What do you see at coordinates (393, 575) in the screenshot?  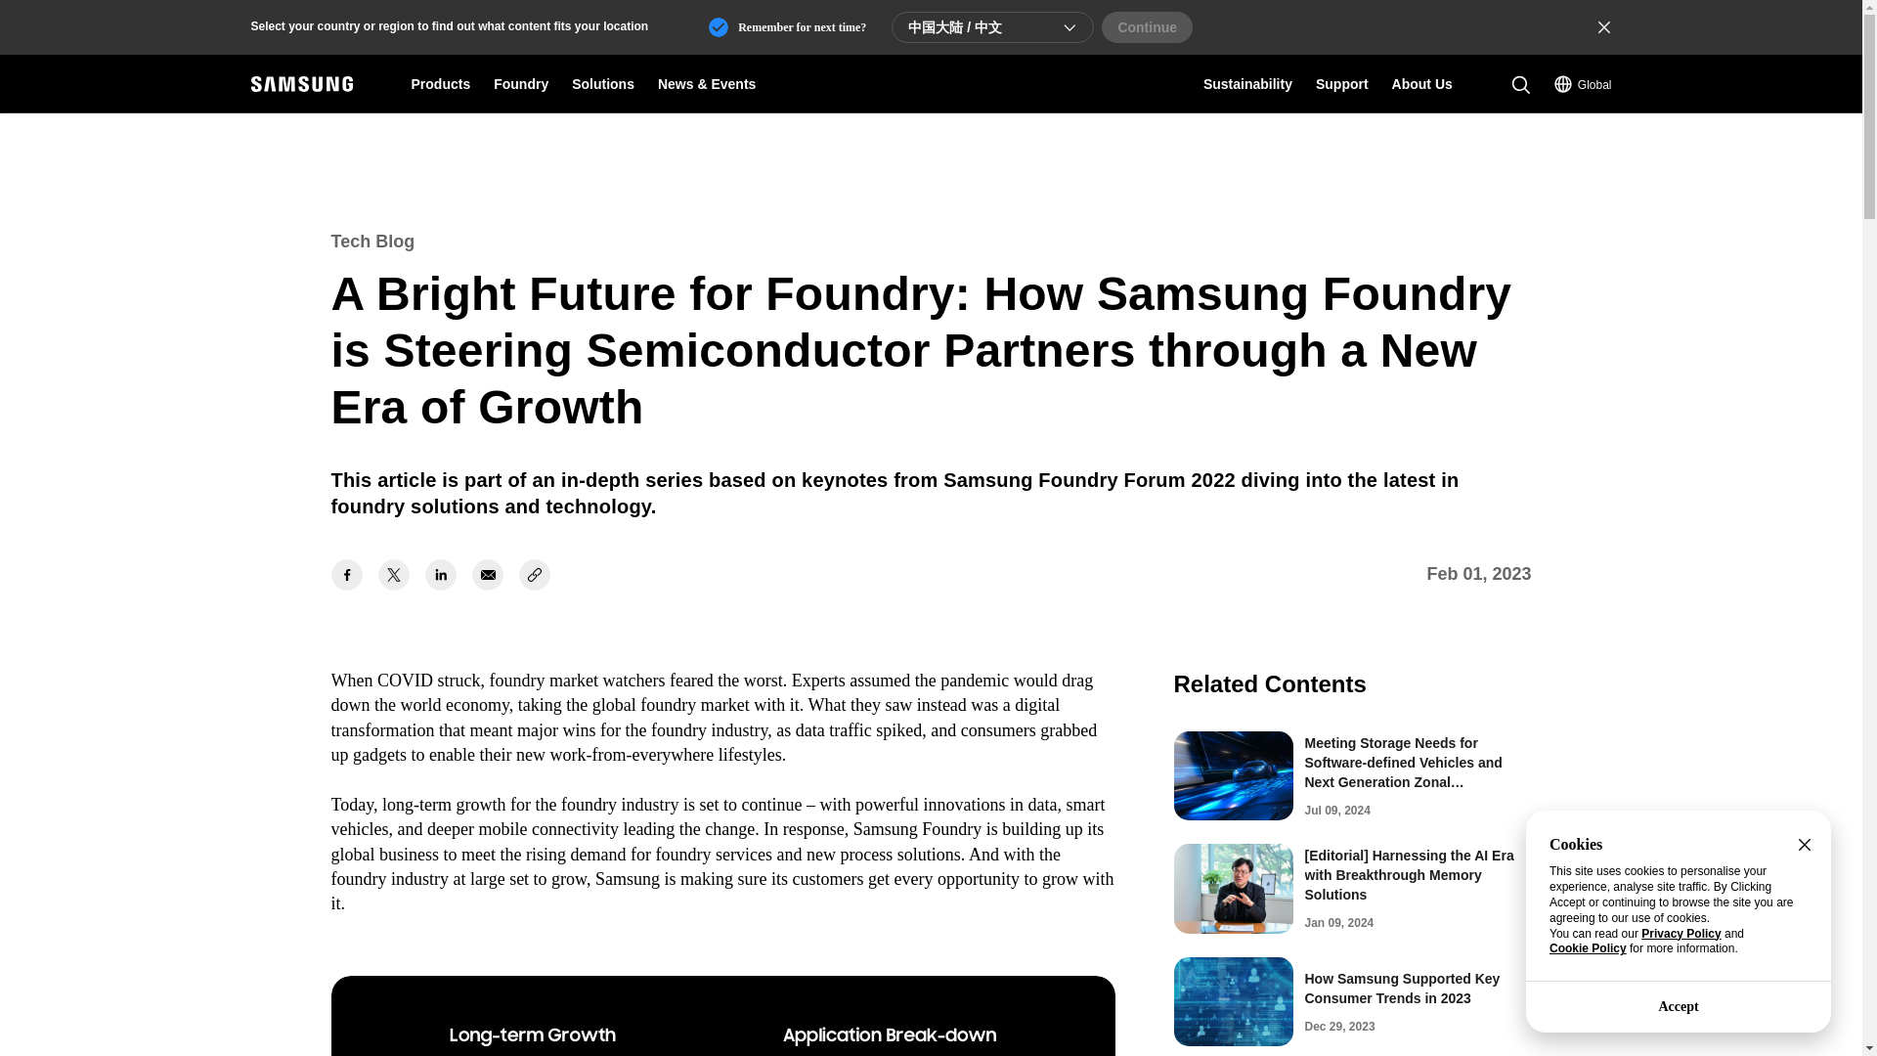 I see `open new window` at bounding box center [393, 575].